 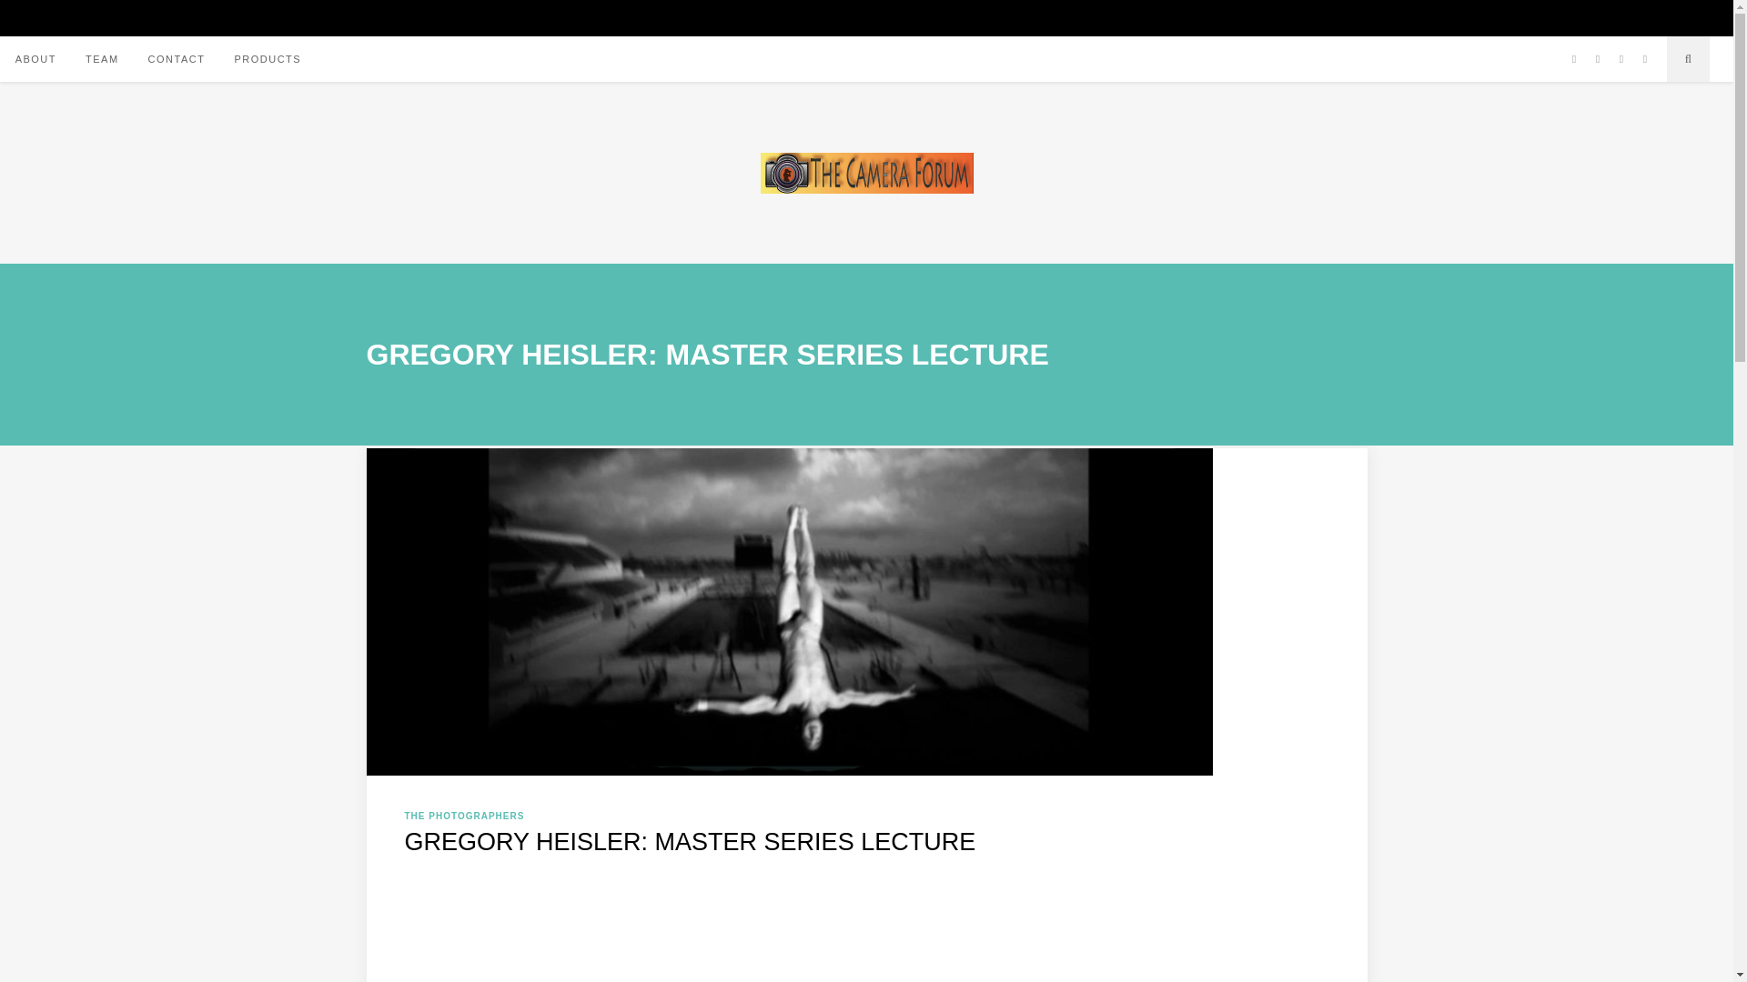 I want to click on THE PHOTOGRAPHERS, so click(x=464, y=816).